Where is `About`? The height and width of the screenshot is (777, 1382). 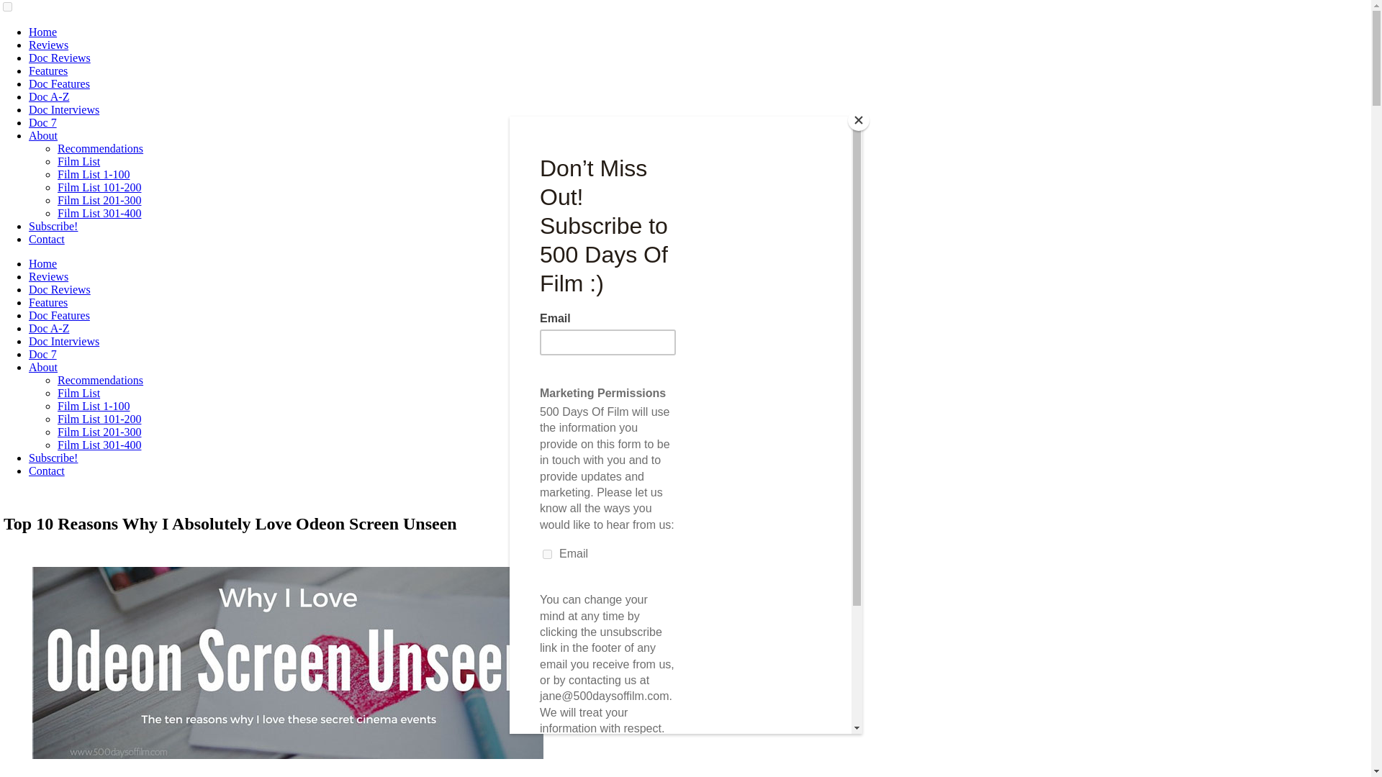 About is located at coordinates (43, 135).